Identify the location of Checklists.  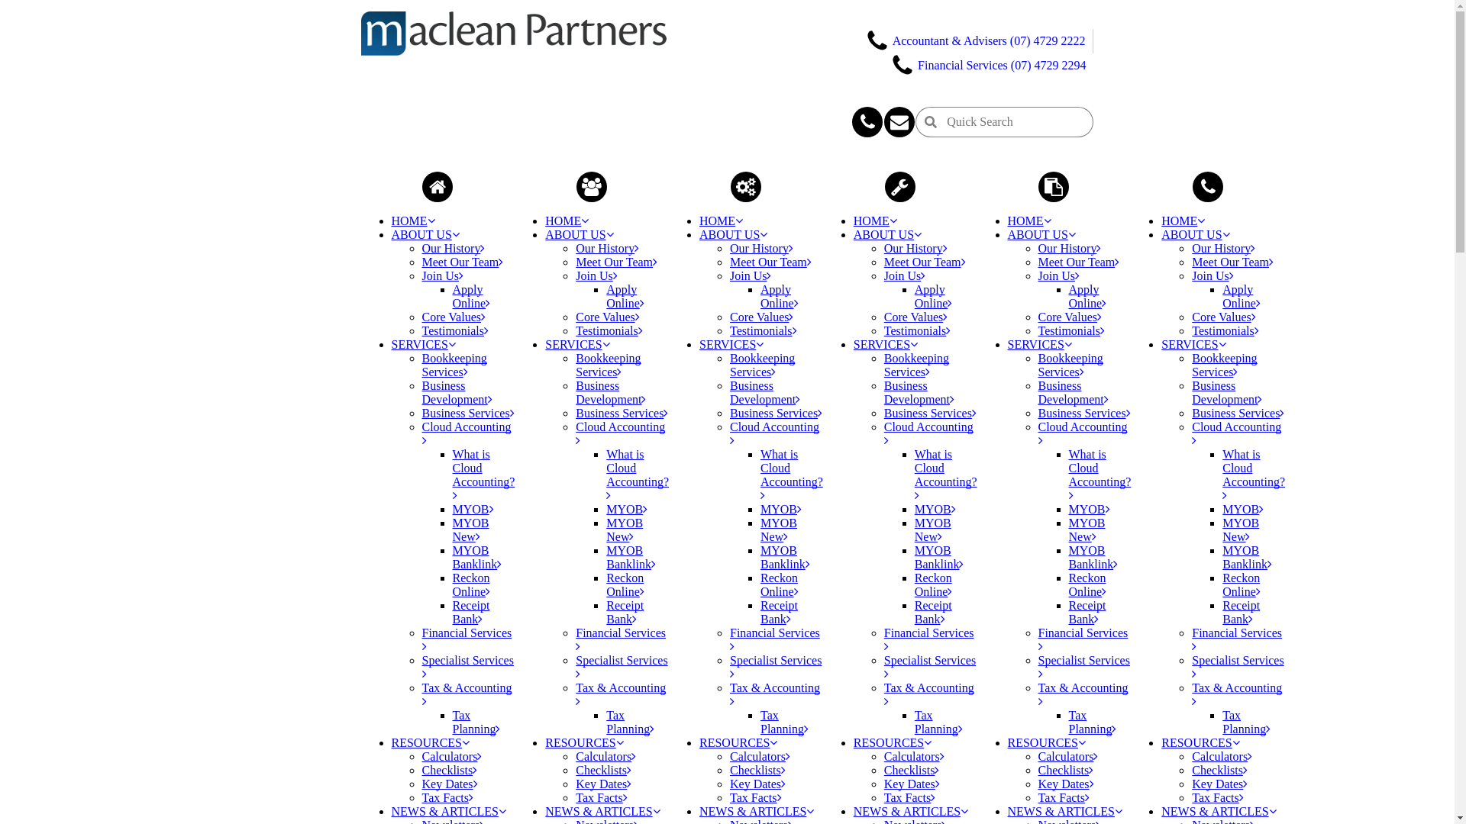
(449, 770).